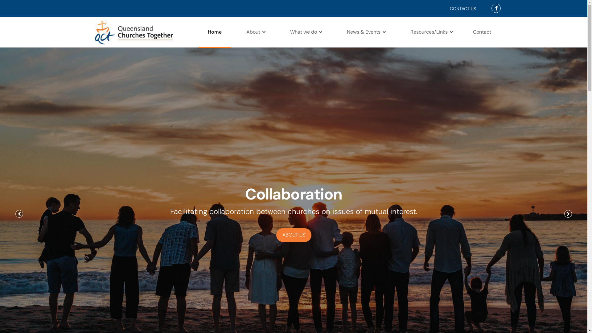 This screenshot has height=333, width=592. Describe the element at coordinates (256, 32) in the screenshot. I see `About` at that location.